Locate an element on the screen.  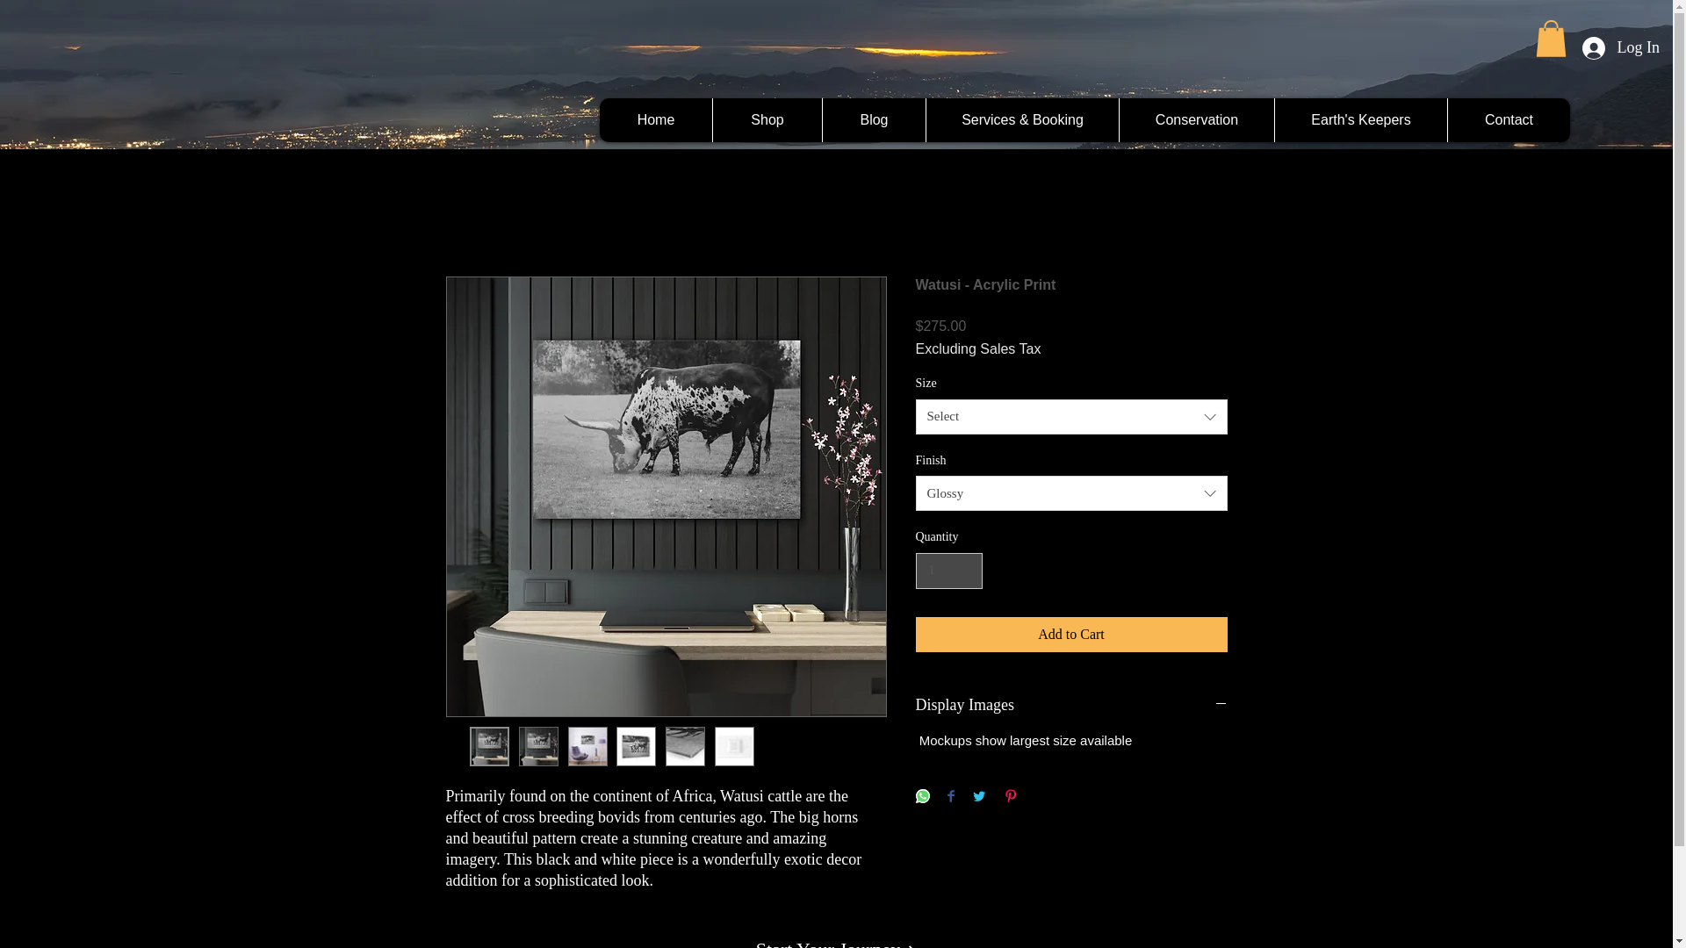
Glossy is located at coordinates (1071, 493).